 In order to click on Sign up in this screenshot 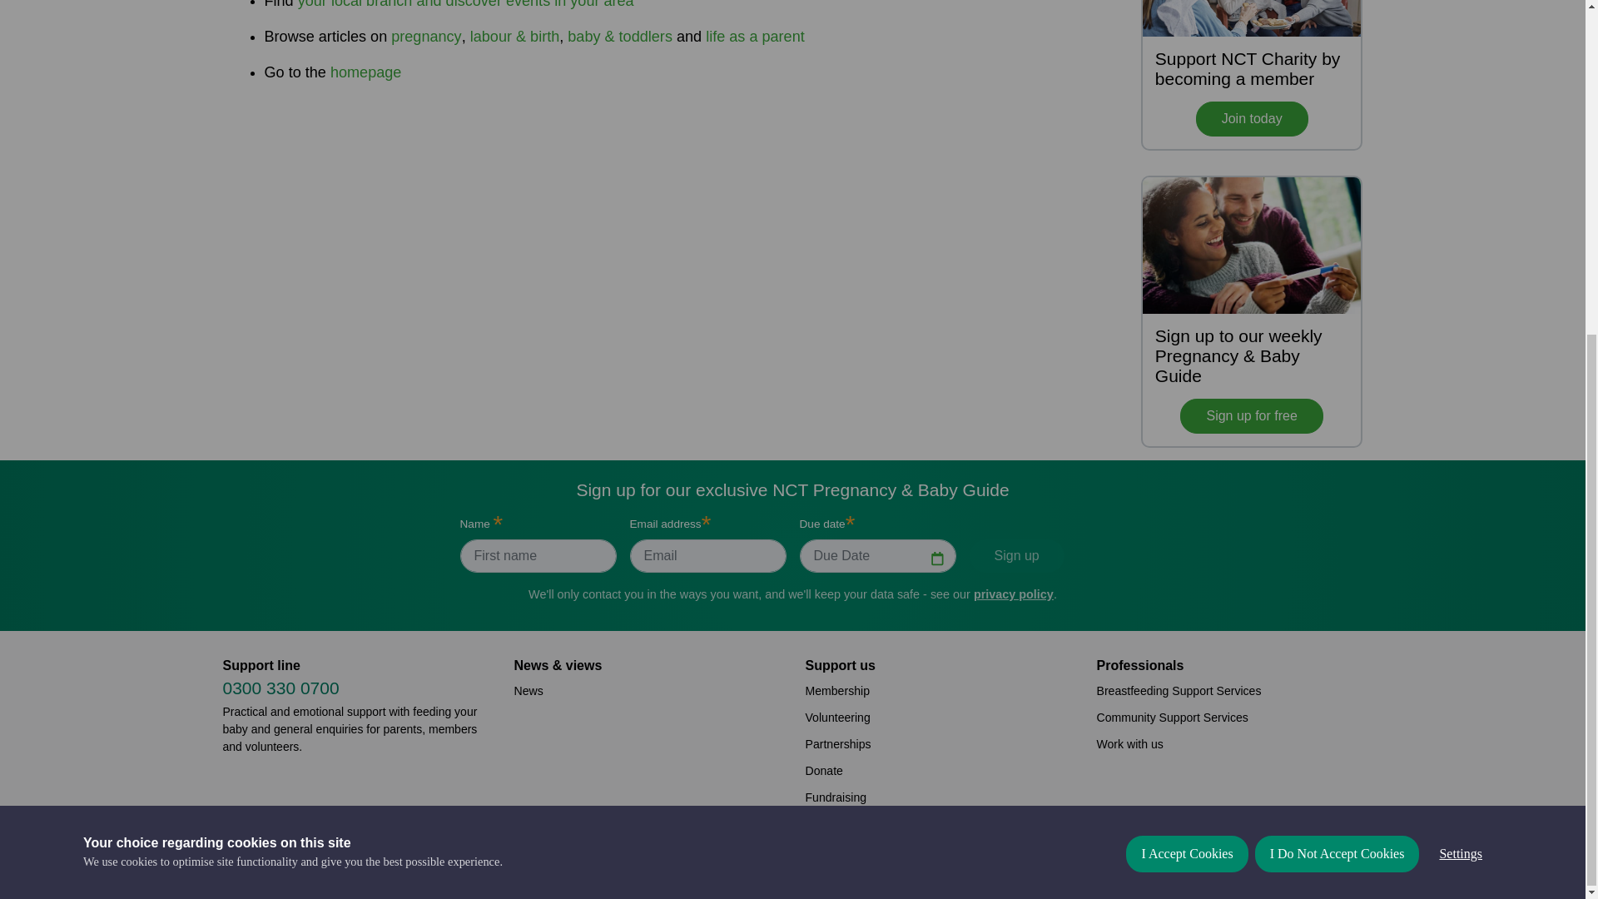, I will do `click(1015, 556)`.